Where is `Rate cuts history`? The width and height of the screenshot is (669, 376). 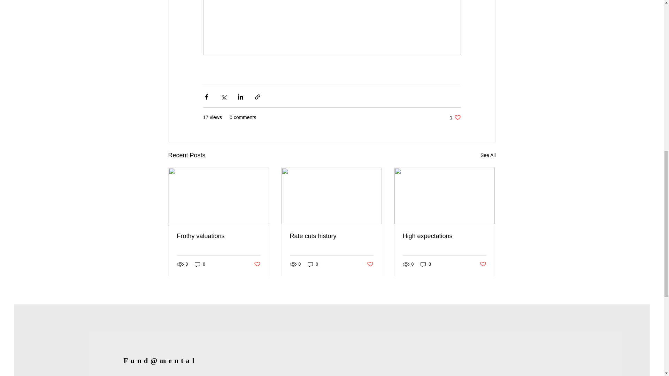
Rate cuts history is located at coordinates (331, 236).